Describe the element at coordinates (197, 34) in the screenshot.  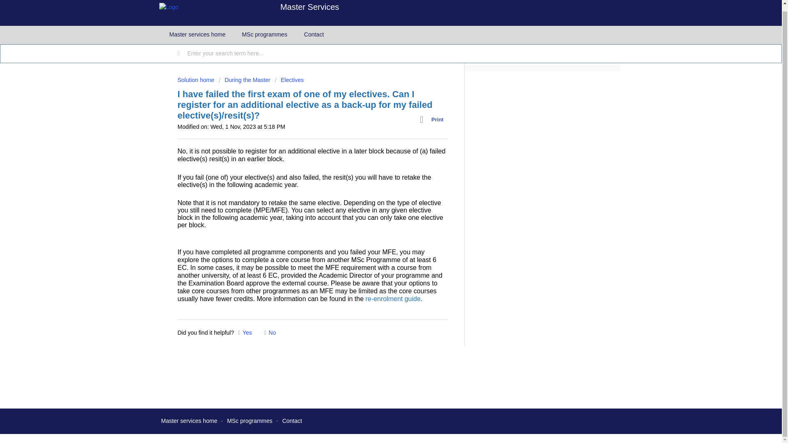
I see `Master services home` at that location.